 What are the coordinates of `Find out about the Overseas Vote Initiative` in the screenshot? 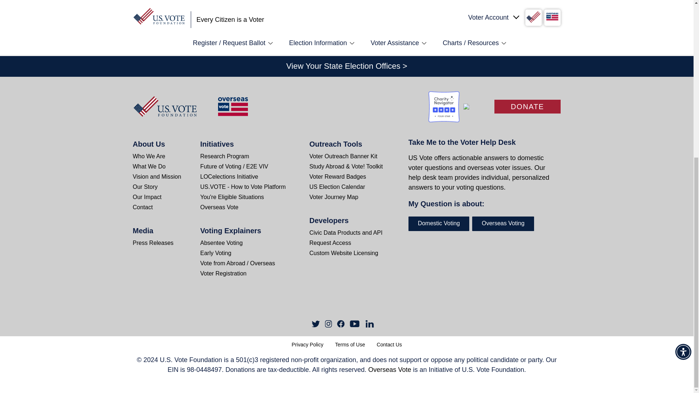 It's located at (254, 207).